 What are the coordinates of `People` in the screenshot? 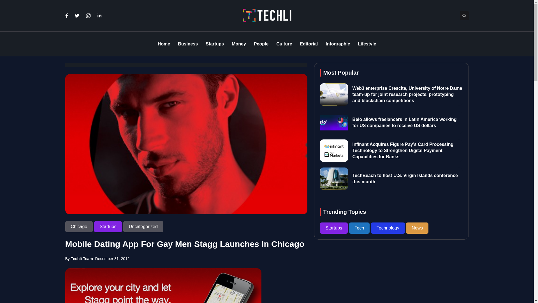 It's located at (261, 44).